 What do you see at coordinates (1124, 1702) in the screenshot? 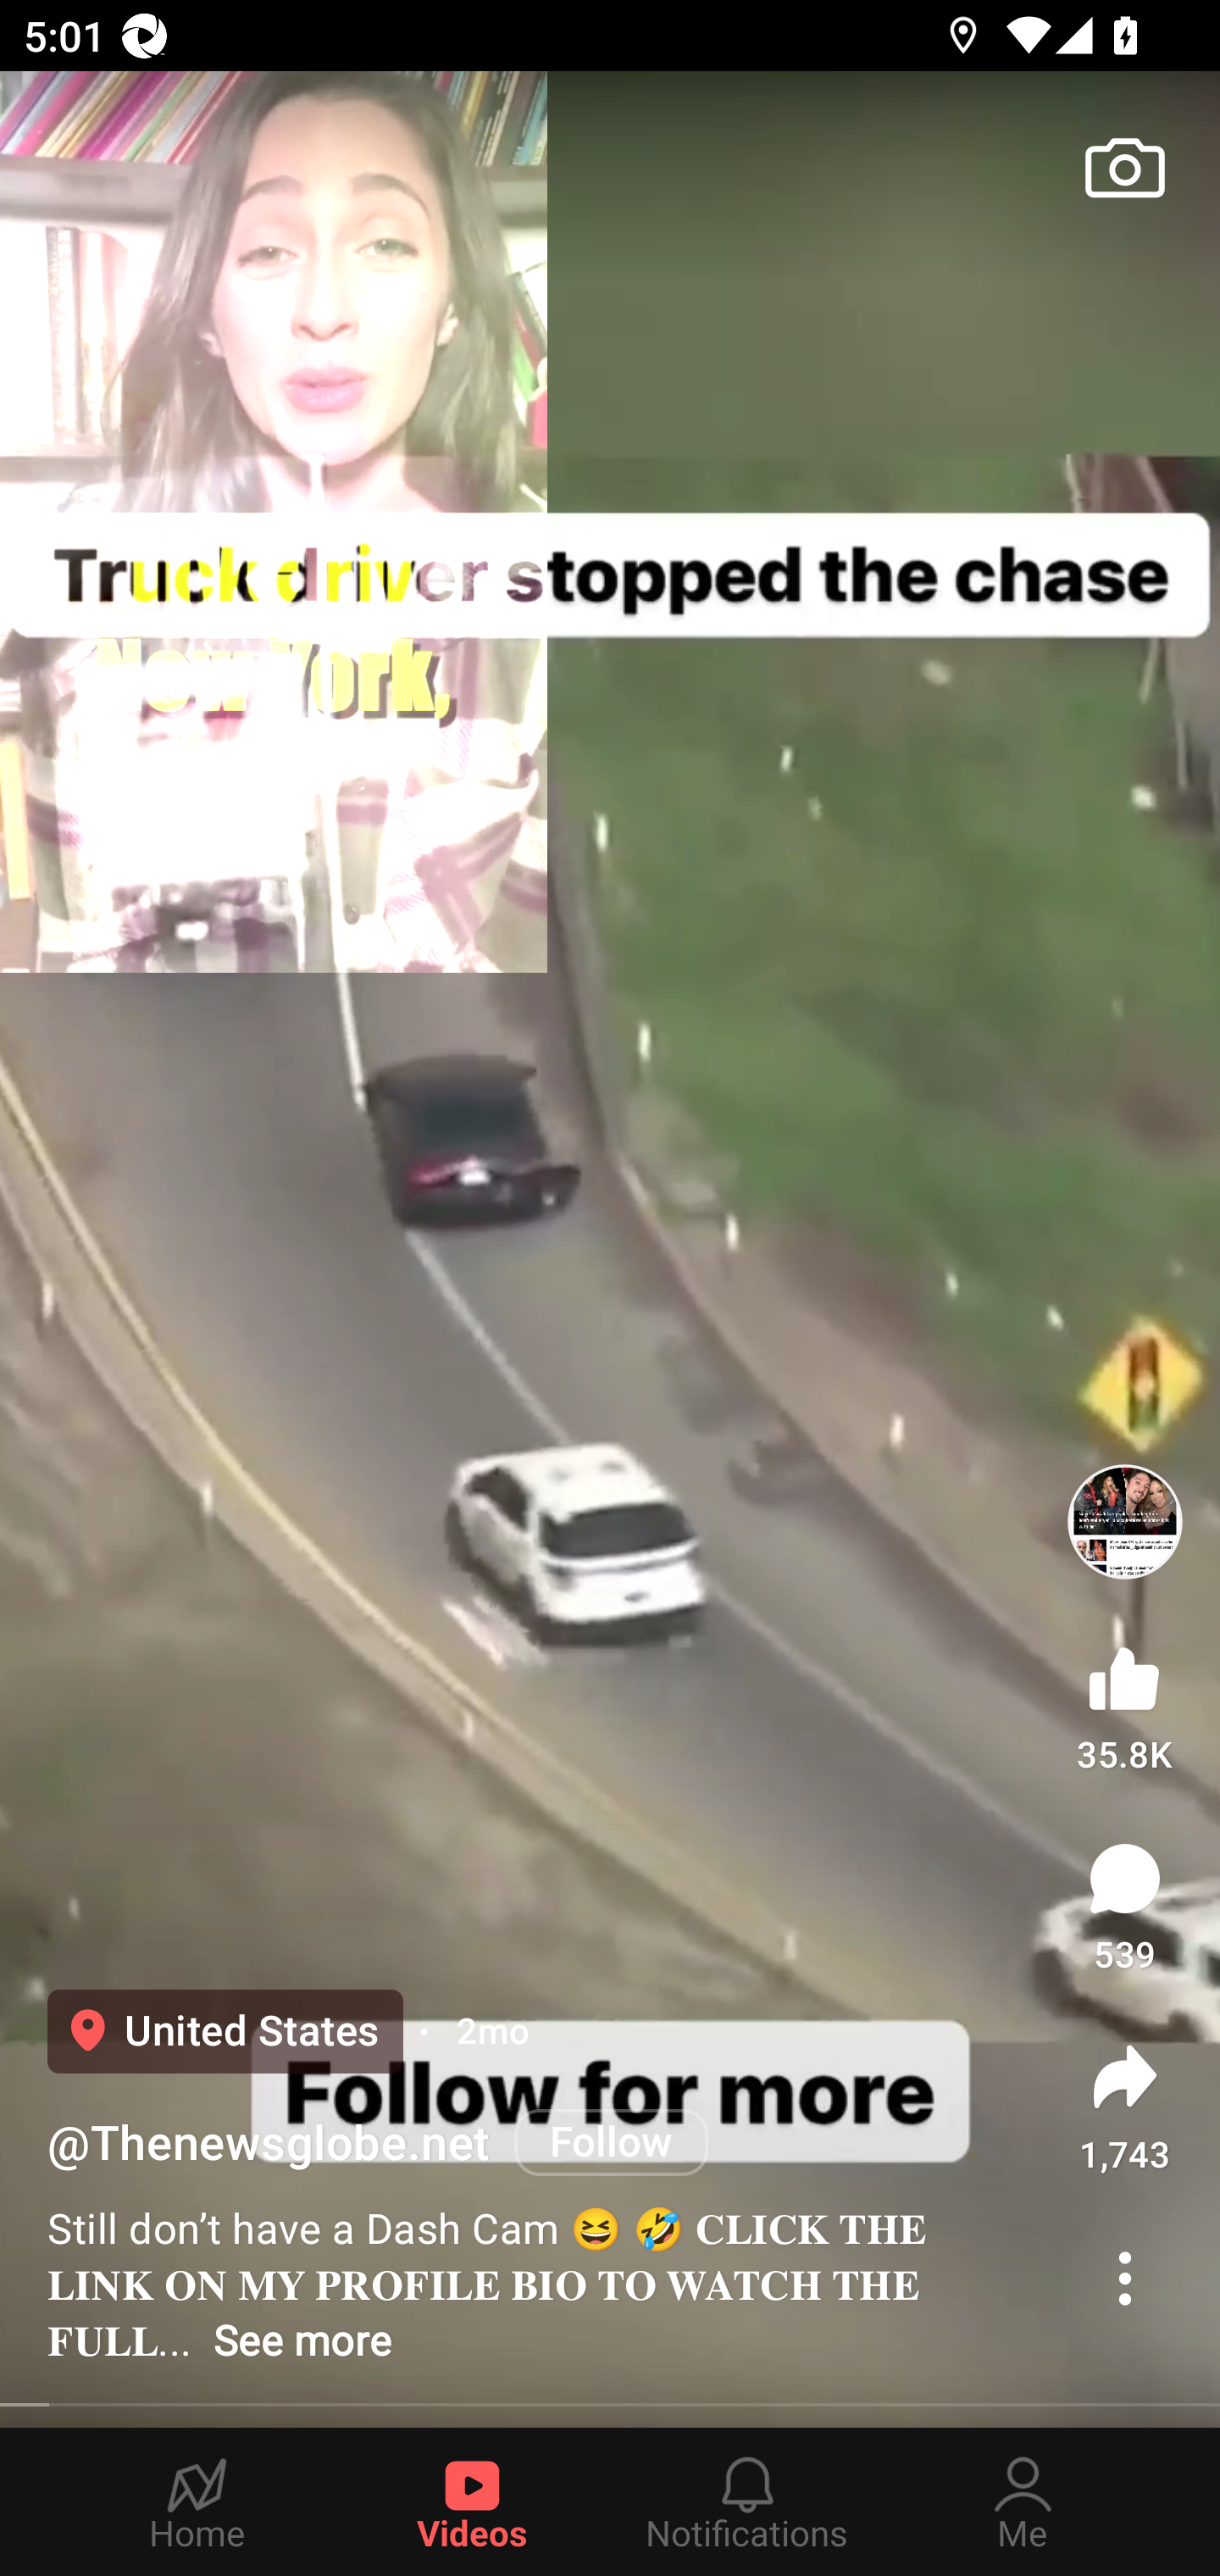
I see `35.8K` at bounding box center [1124, 1702].